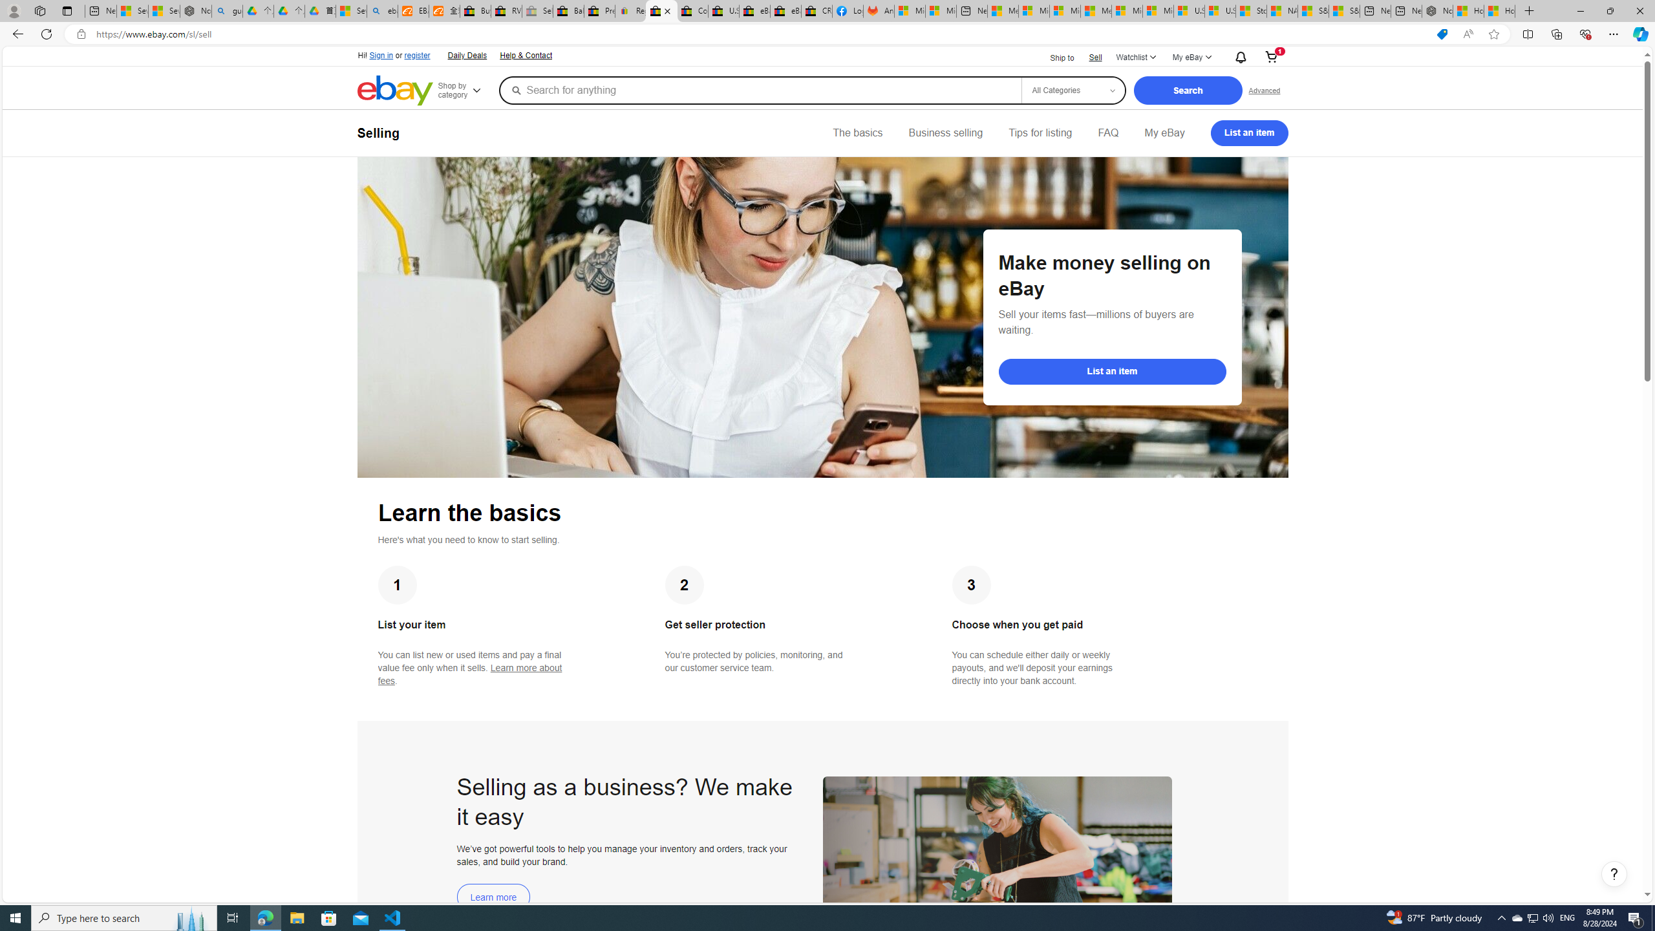  Describe the element at coordinates (1614, 874) in the screenshot. I see `Help, opens dialogs` at that location.